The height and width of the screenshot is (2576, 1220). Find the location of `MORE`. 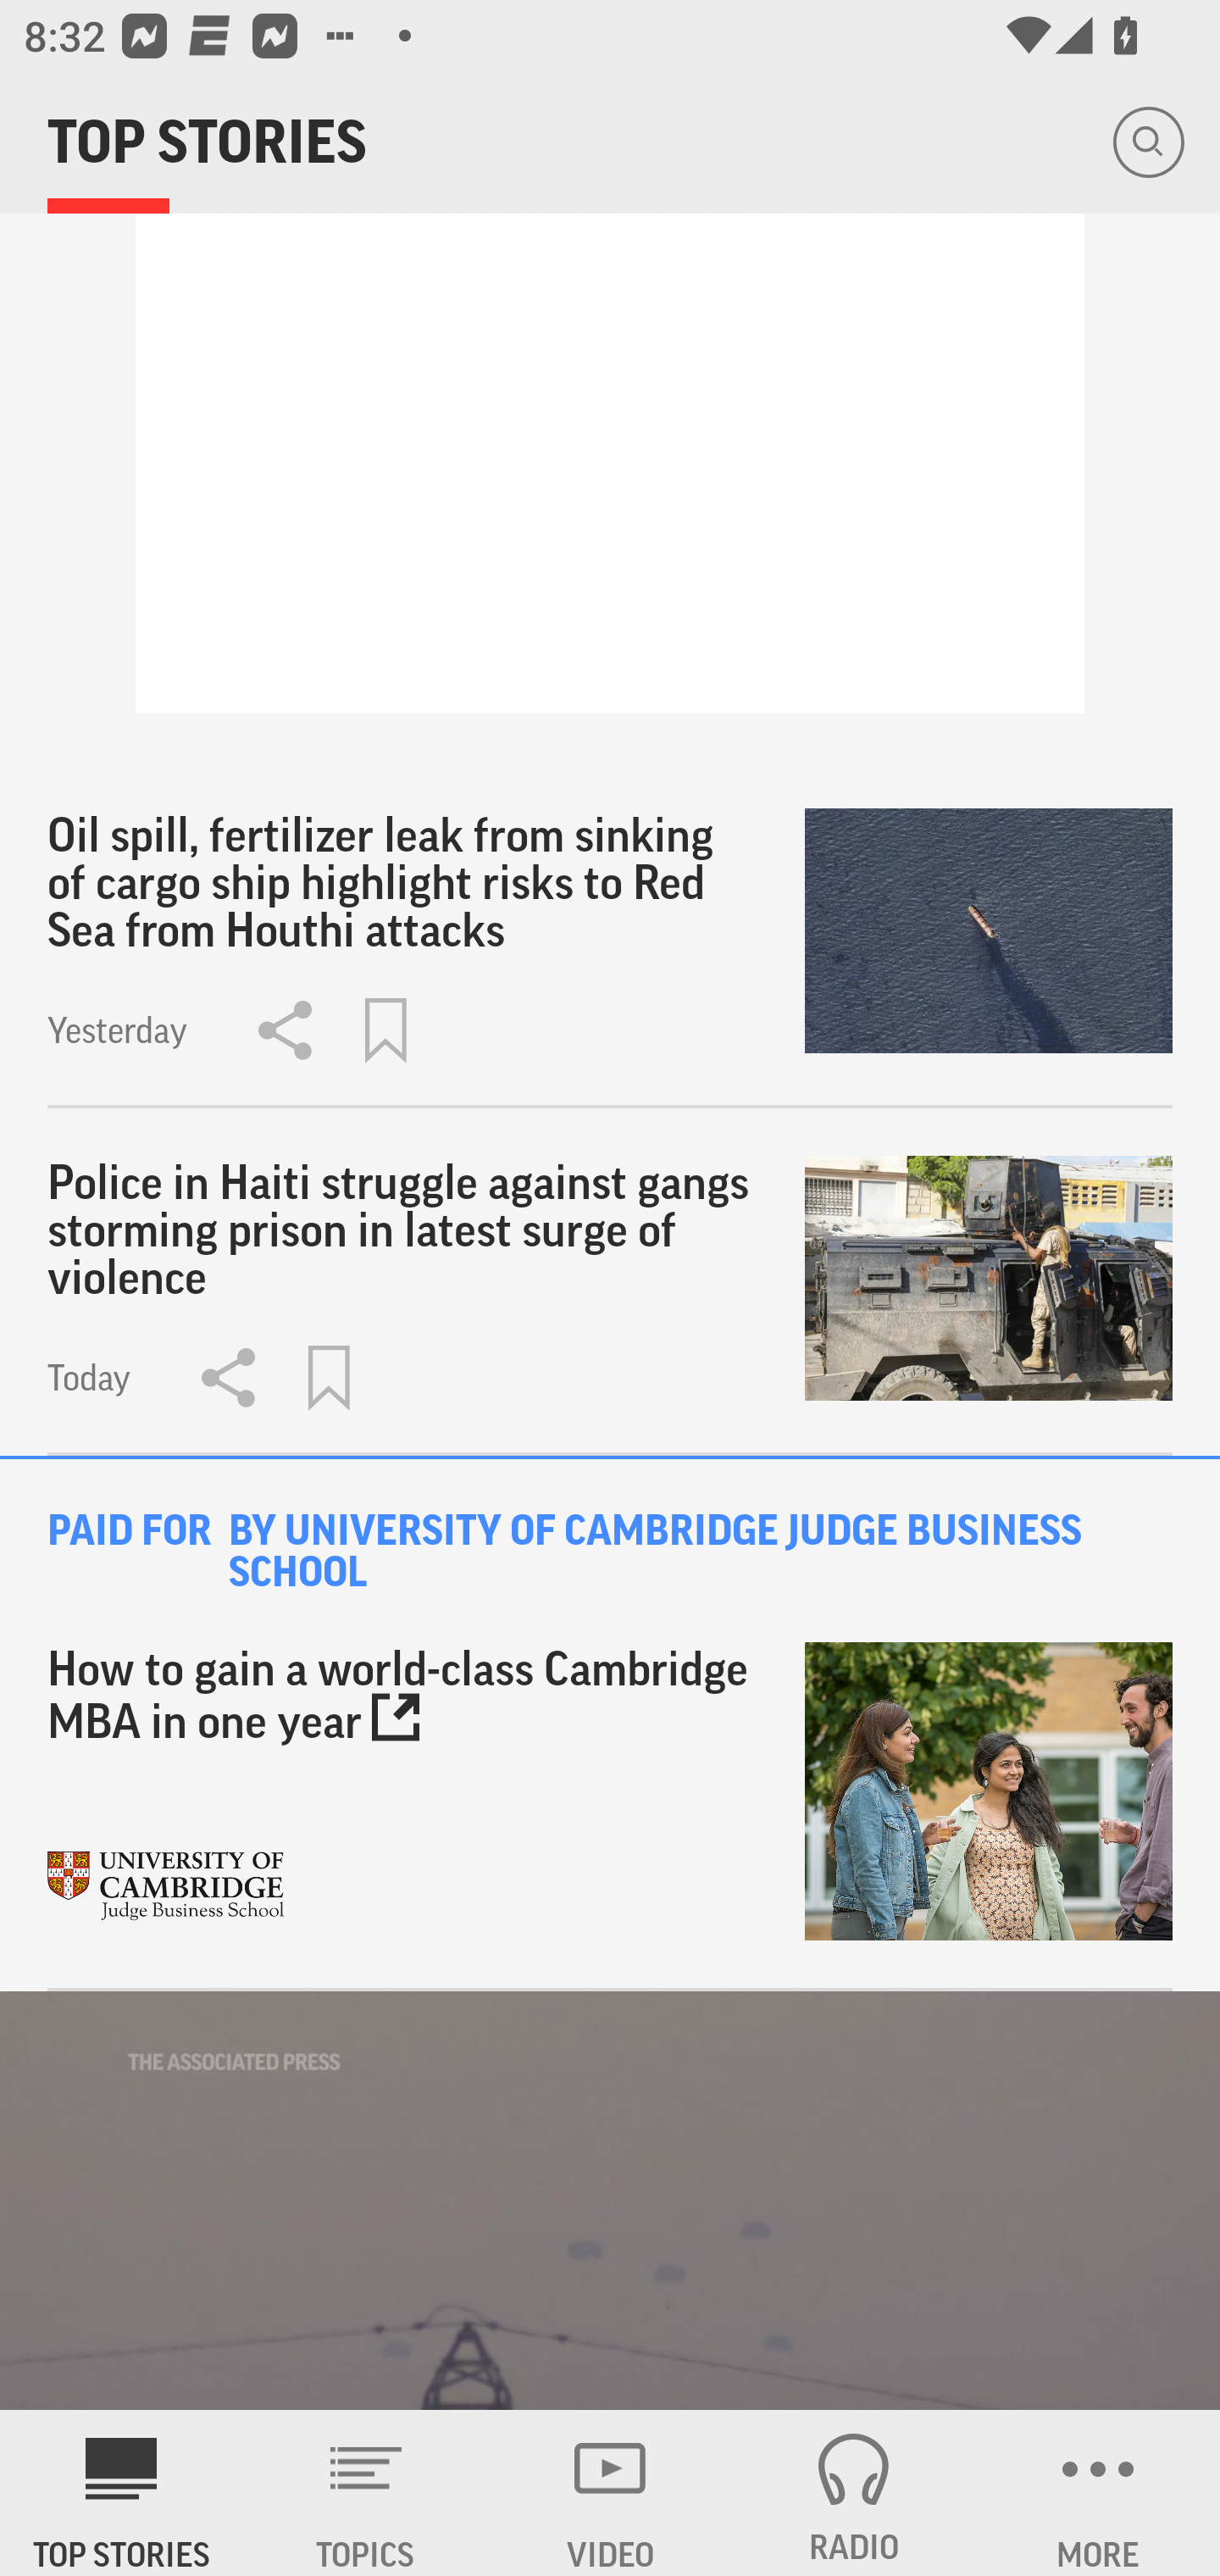

MORE is located at coordinates (1098, 2493).